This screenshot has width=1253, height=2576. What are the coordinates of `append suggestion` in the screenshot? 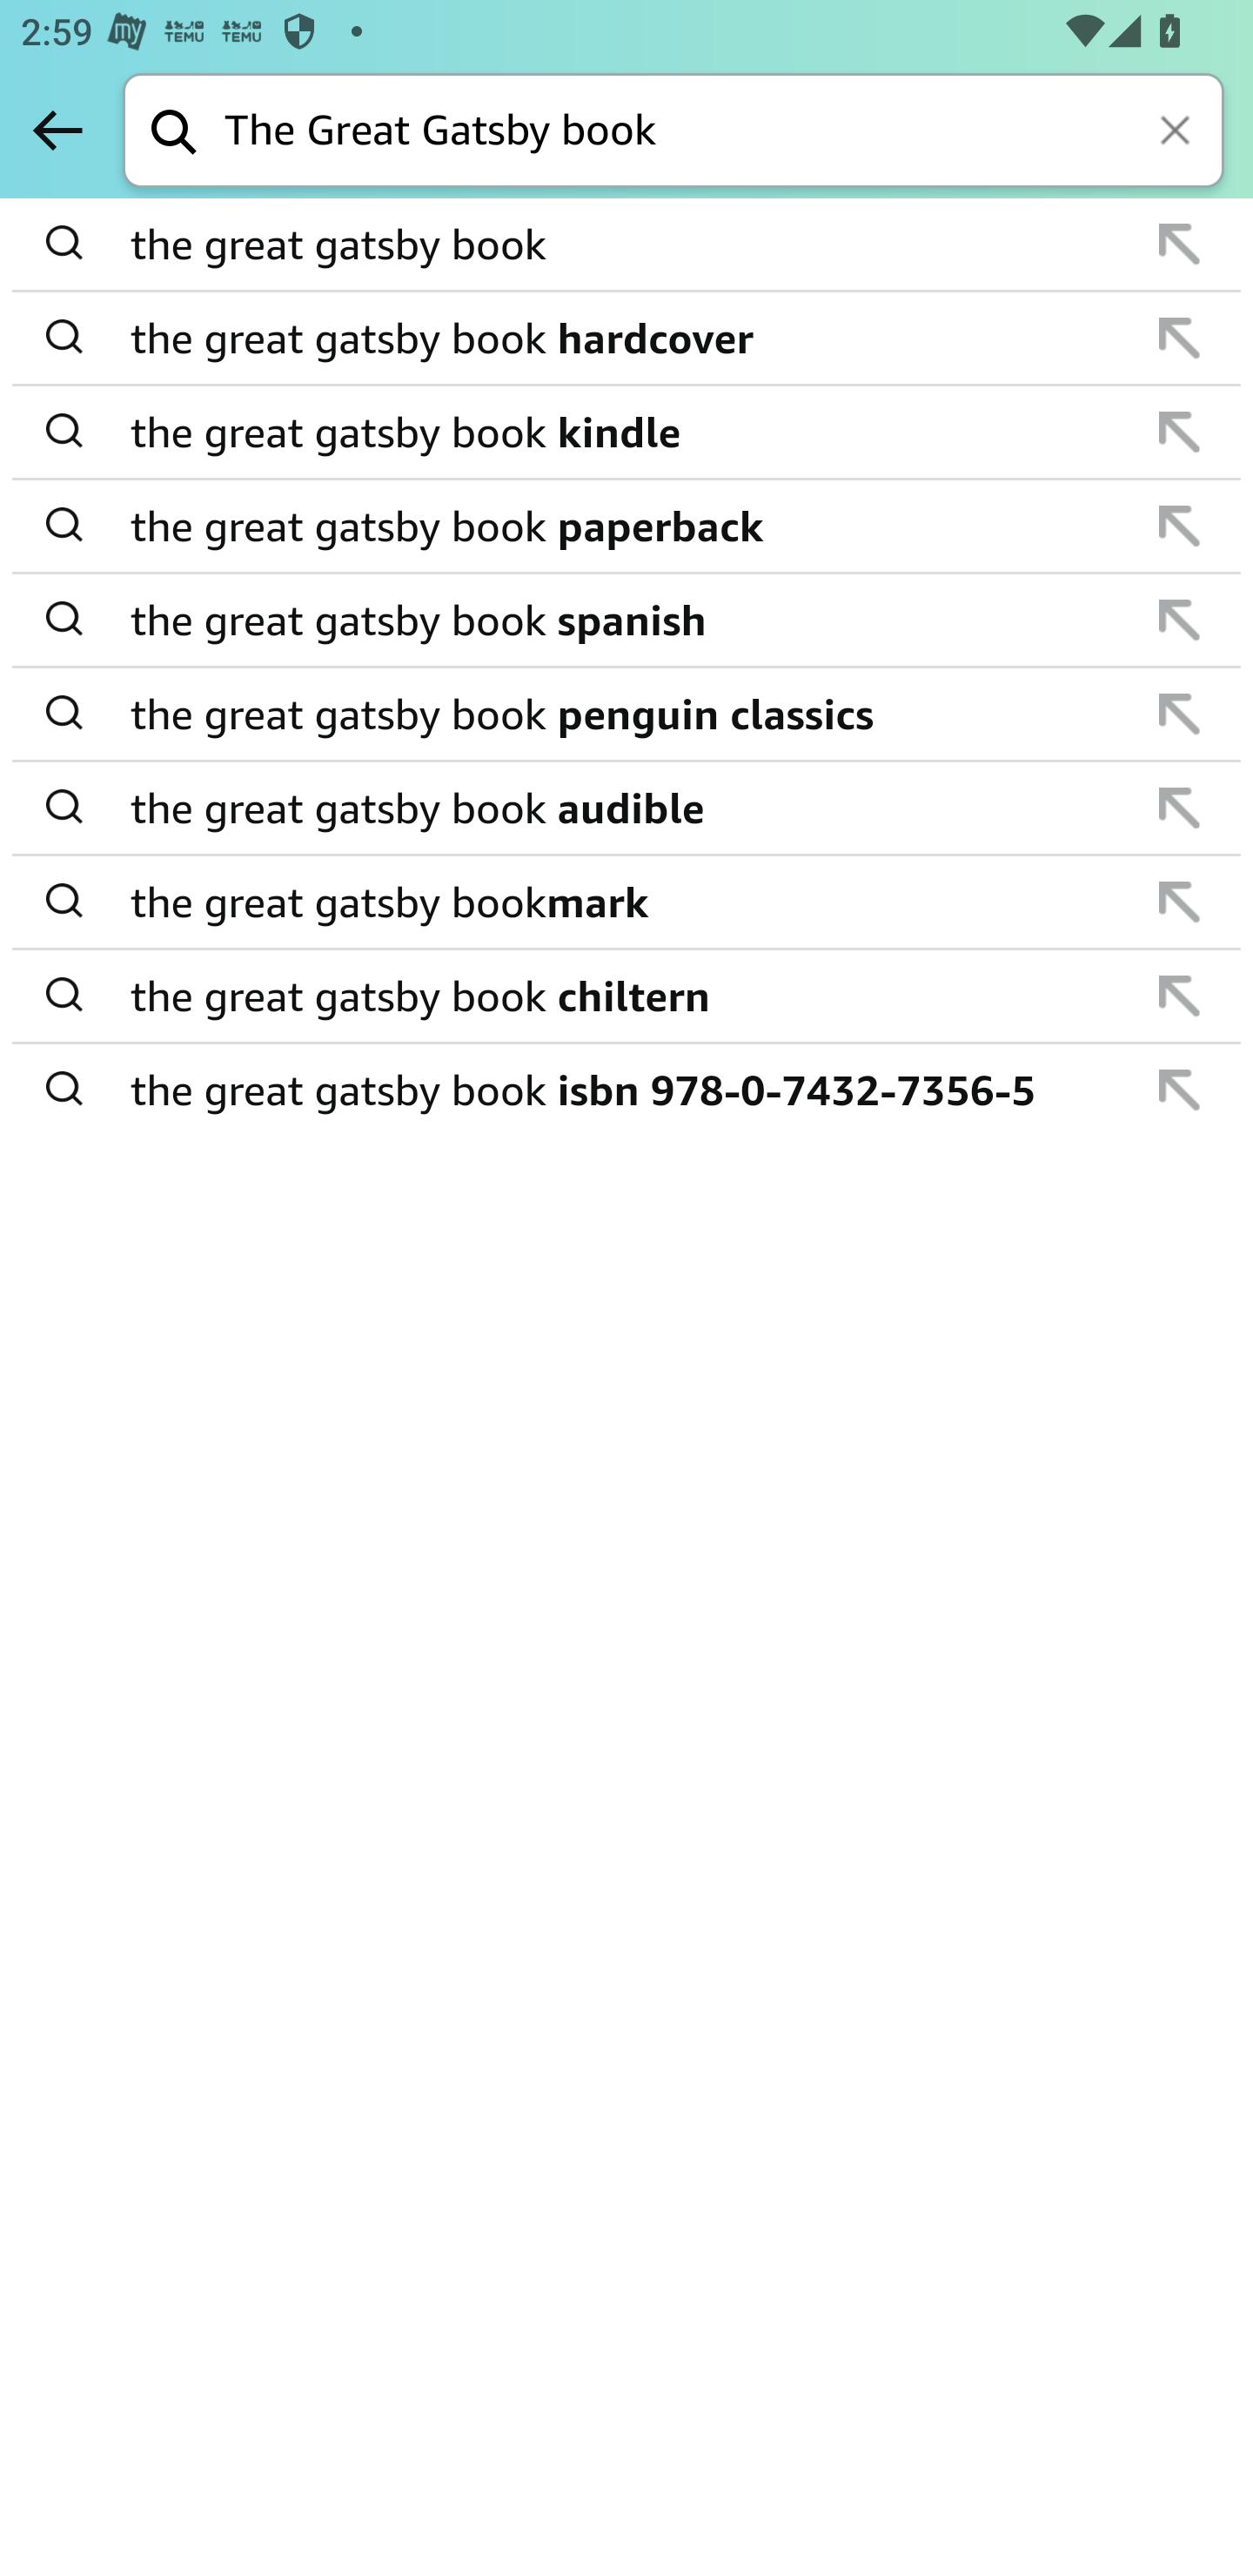 It's located at (1180, 432).